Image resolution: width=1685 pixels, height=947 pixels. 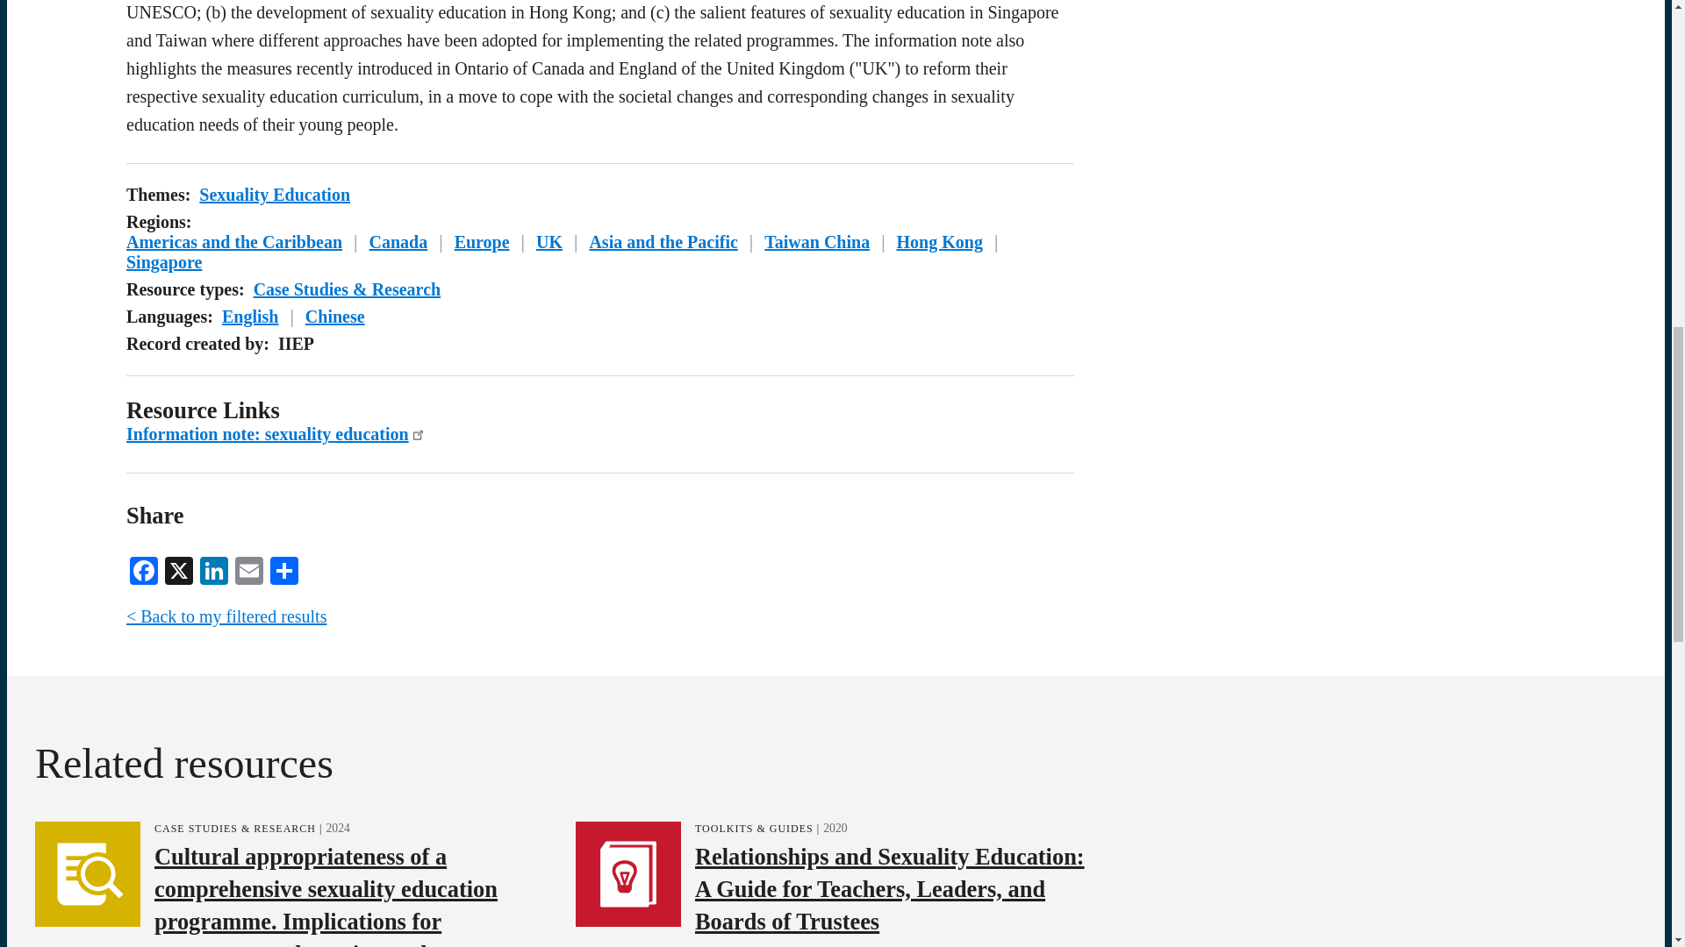 I want to click on Hong Kong, so click(x=939, y=242).